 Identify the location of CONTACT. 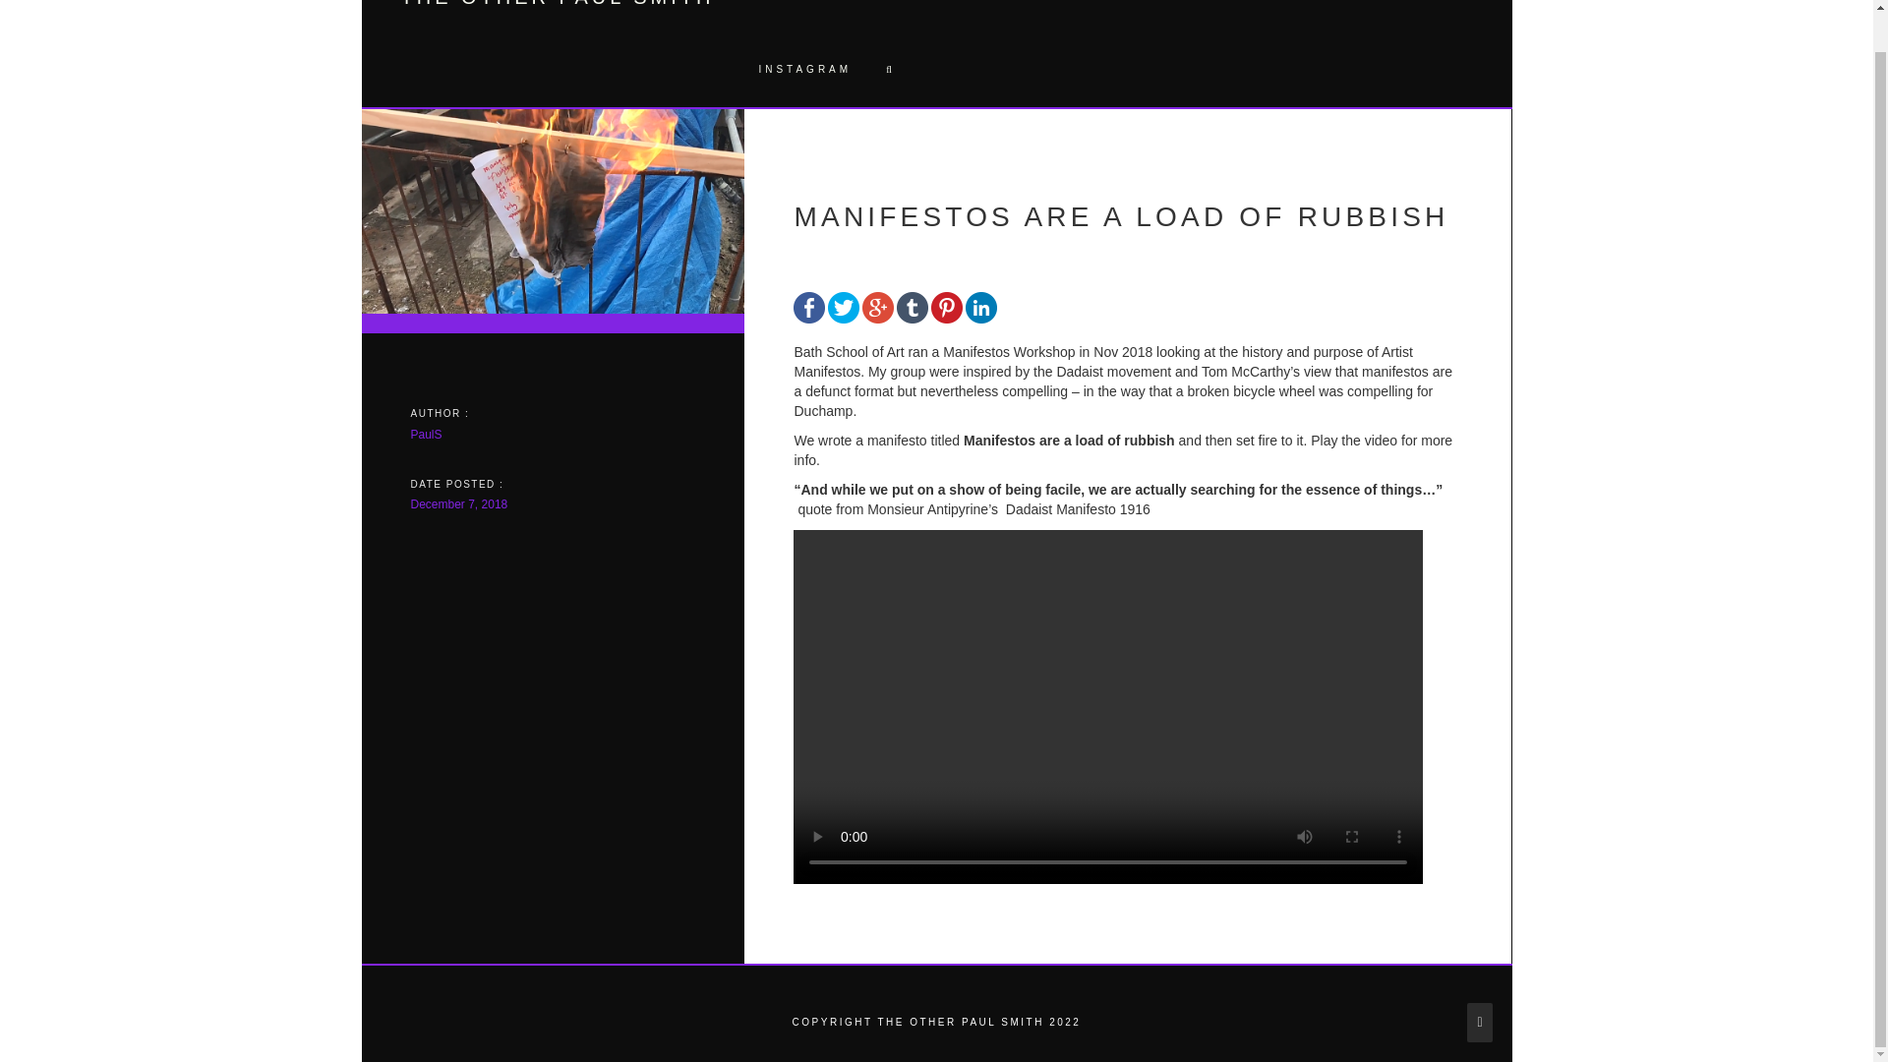
(1343, 16).